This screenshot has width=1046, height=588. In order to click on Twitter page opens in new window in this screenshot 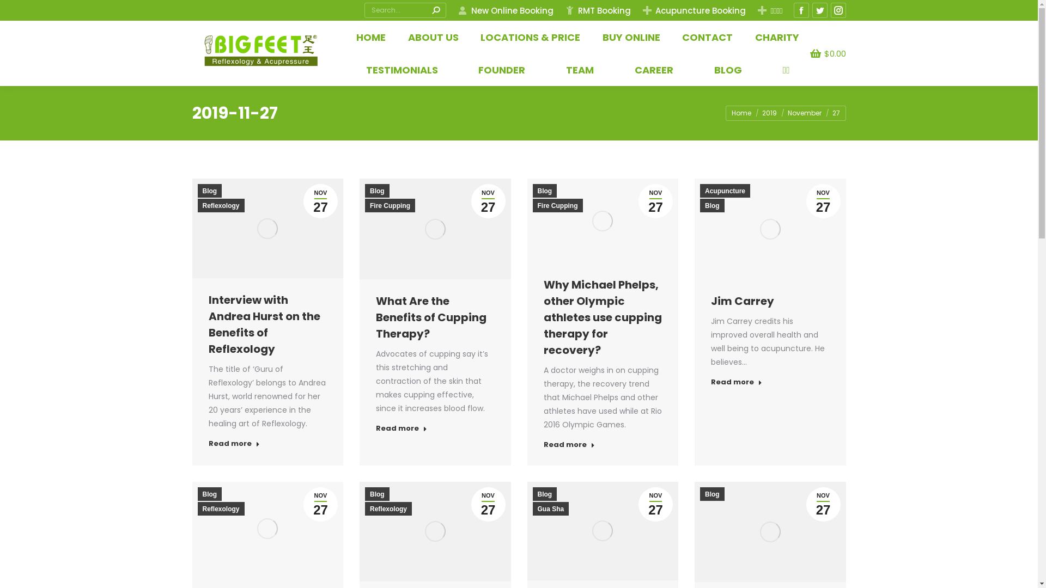, I will do `click(820, 10)`.